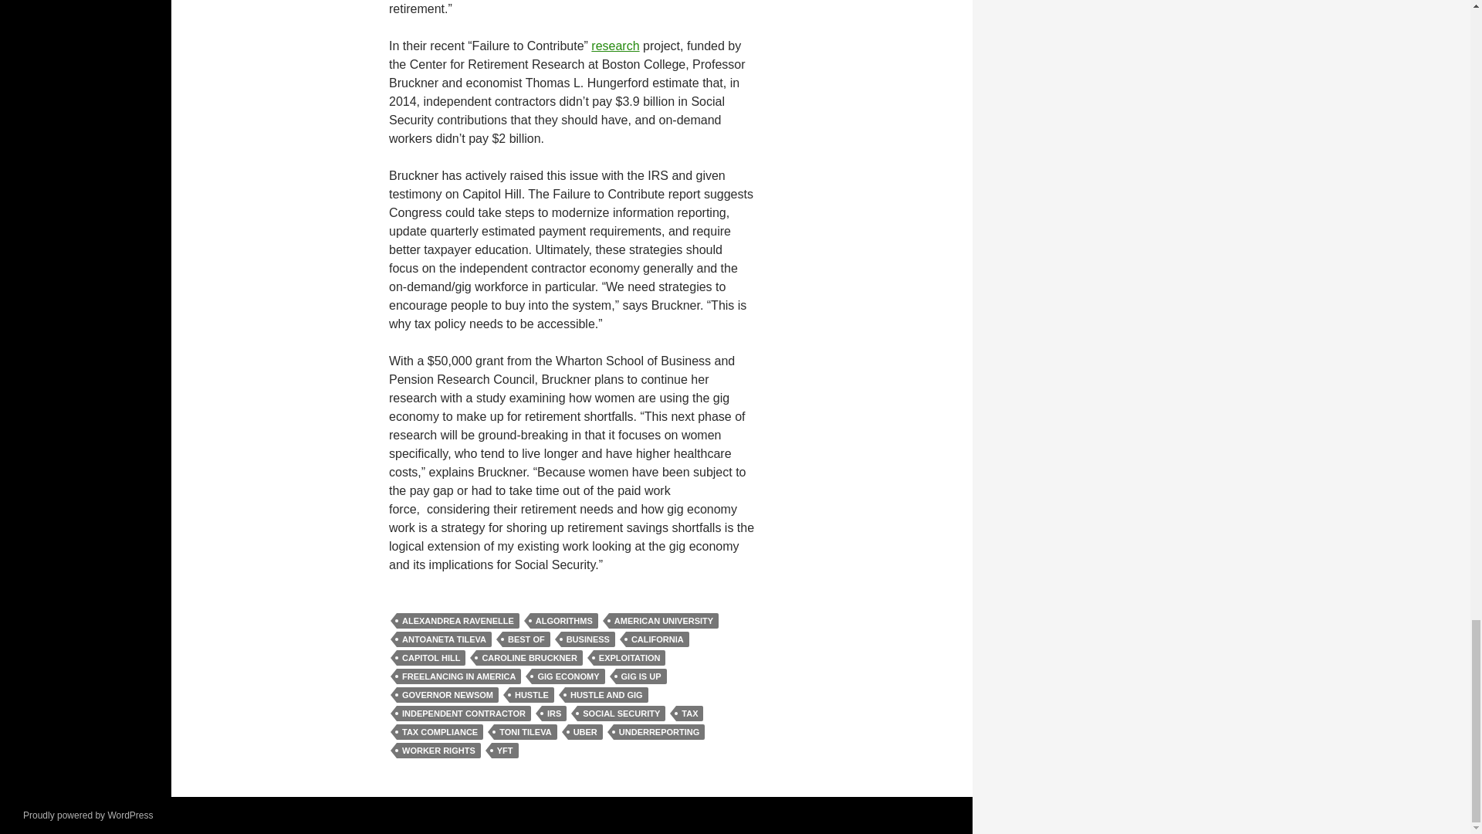  What do you see at coordinates (445, 639) in the screenshot?
I see `ANTOANETA TILEVA` at bounding box center [445, 639].